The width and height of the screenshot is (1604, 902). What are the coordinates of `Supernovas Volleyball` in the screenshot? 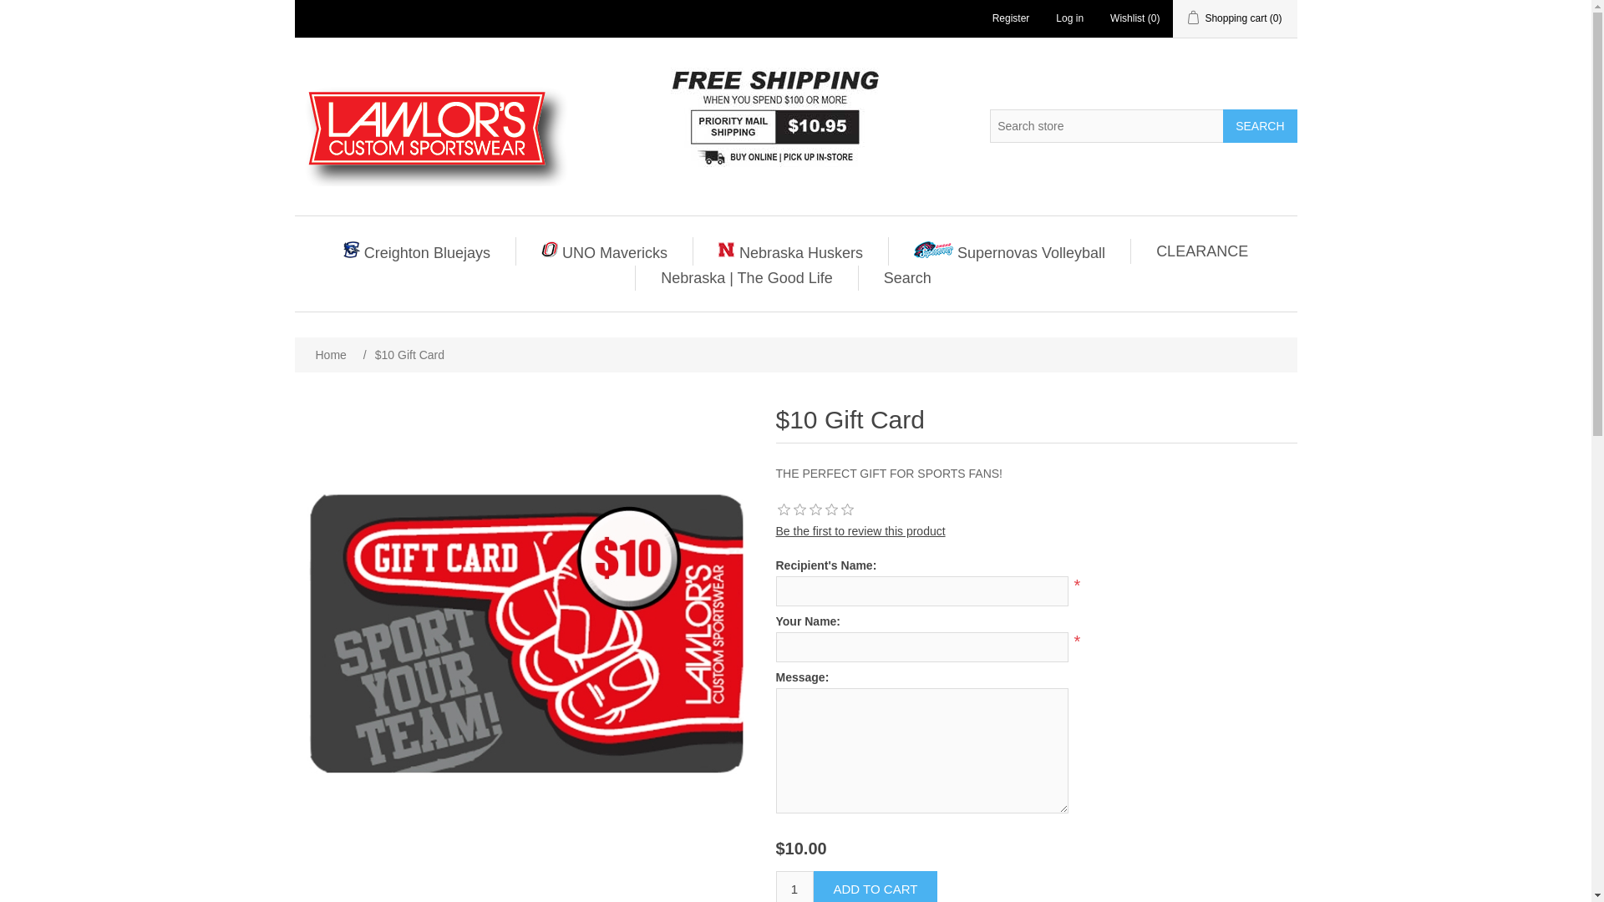 It's located at (1009, 251).